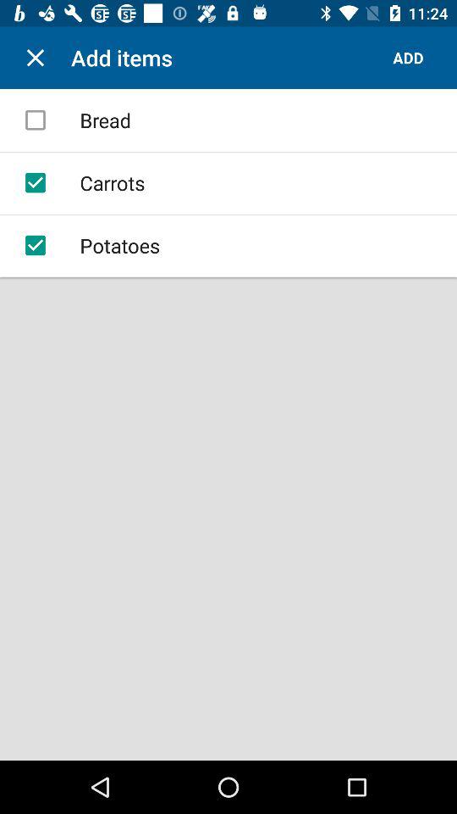 Image resolution: width=457 pixels, height=814 pixels. Describe the element at coordinates (36, 58) in the screenshot. I see `click the item above the bread` at that location.